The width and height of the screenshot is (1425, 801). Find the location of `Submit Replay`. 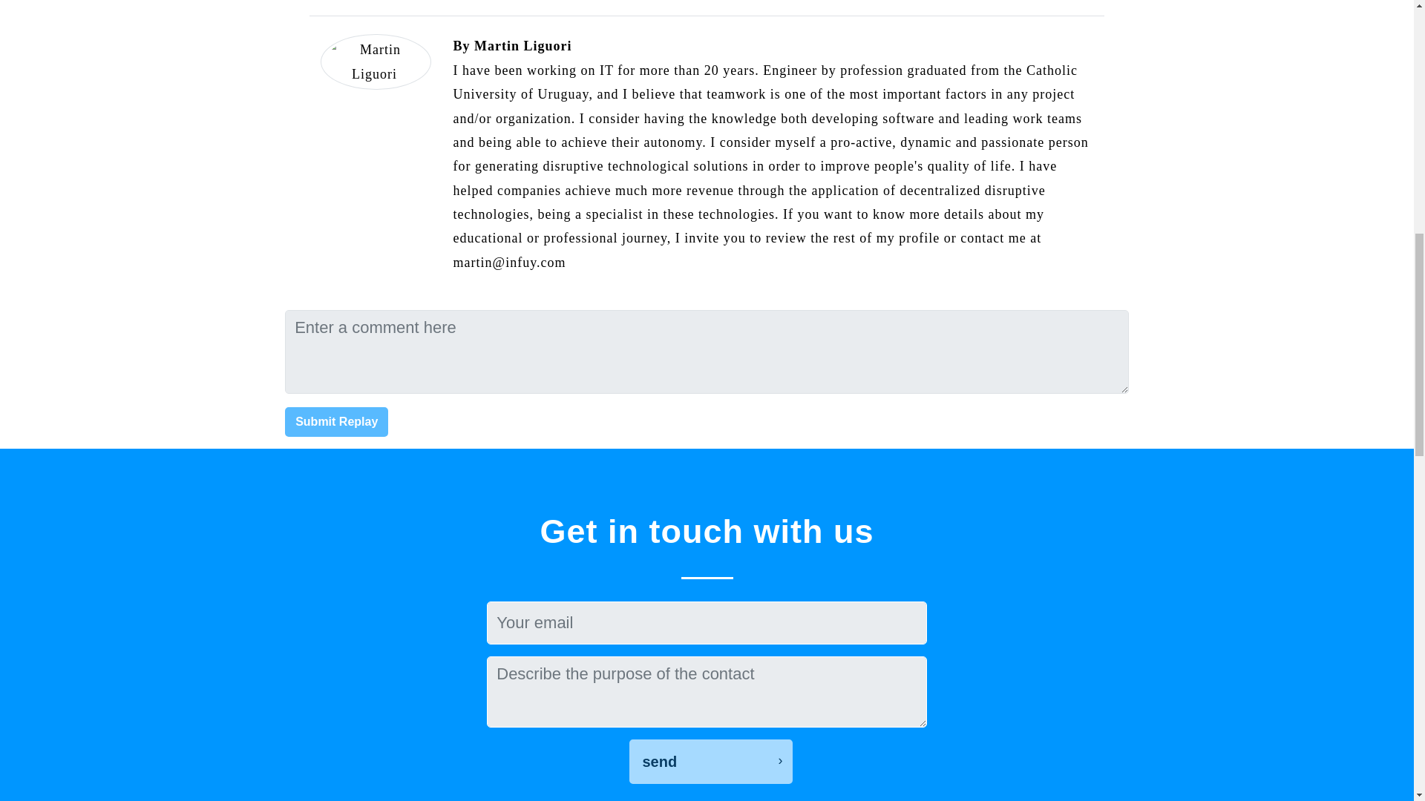

Submit Replay is located at coordinates (336, 421).